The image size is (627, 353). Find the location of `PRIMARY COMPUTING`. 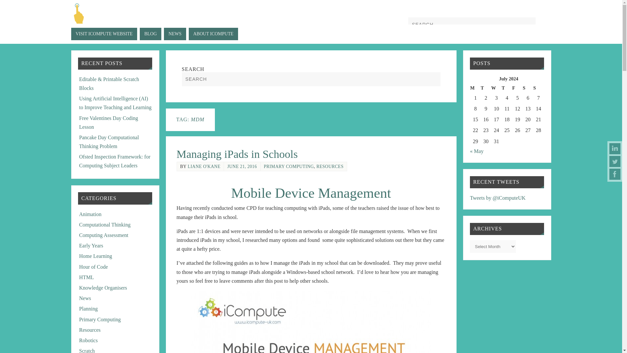

PRIMARY COMPUTING is located at coordinates (289, 167).